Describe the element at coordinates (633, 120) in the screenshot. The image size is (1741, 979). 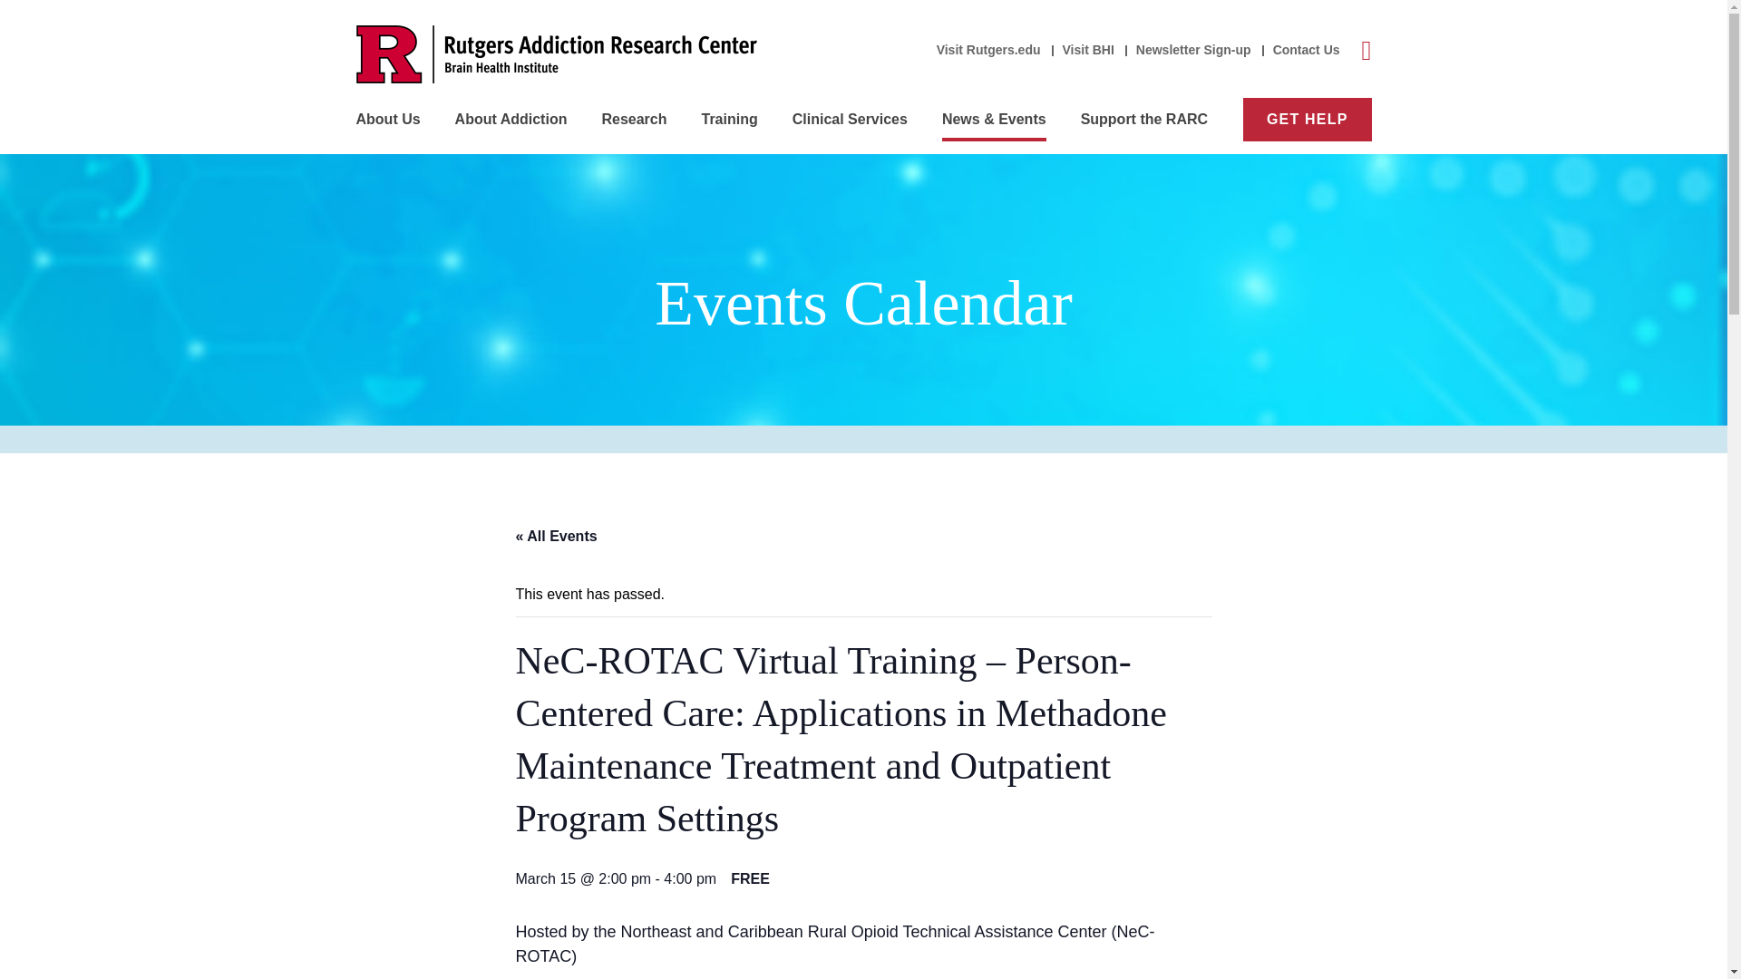
I see `Research` at that location.